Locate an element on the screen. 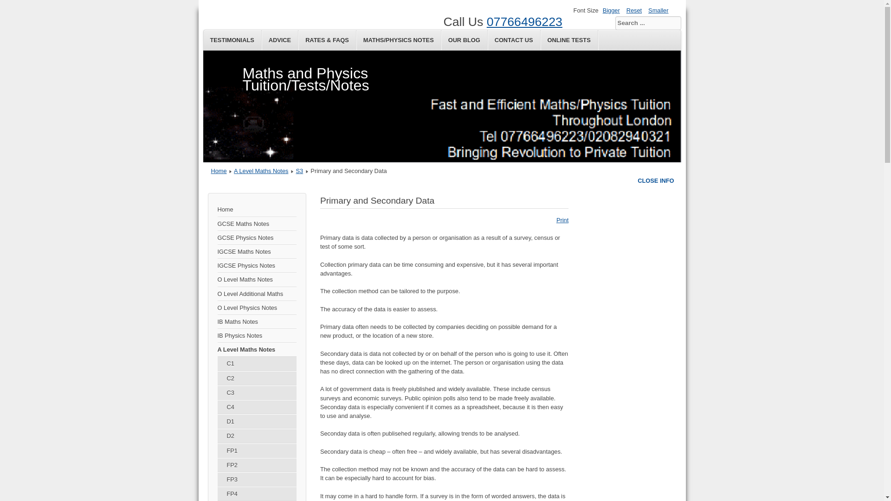  C2 is located at coordinates (256, 379).